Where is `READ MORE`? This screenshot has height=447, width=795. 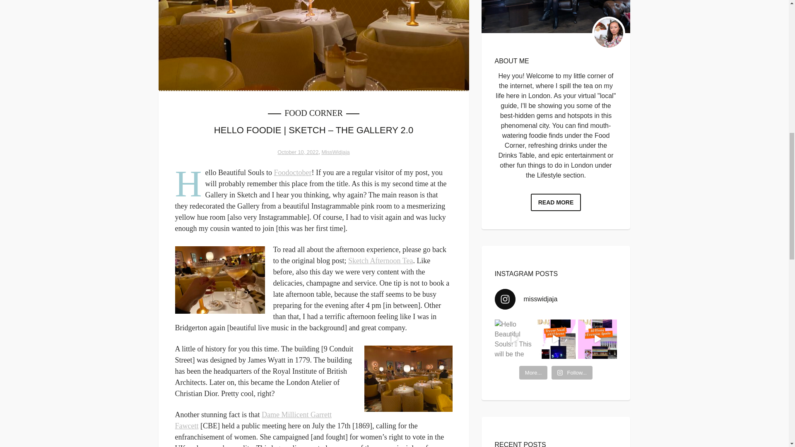 READ MORE is located at coordinates (556, 202).